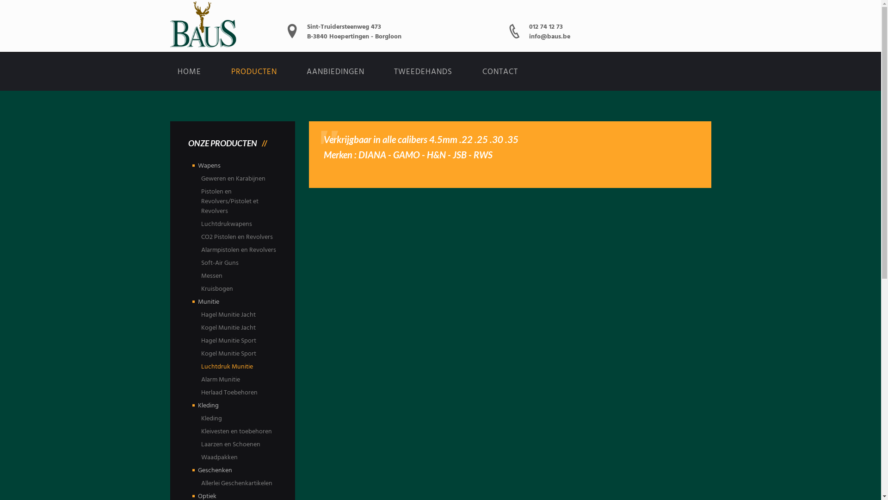  I want to click on Luchtdruk Munitie, so click(227, 367).